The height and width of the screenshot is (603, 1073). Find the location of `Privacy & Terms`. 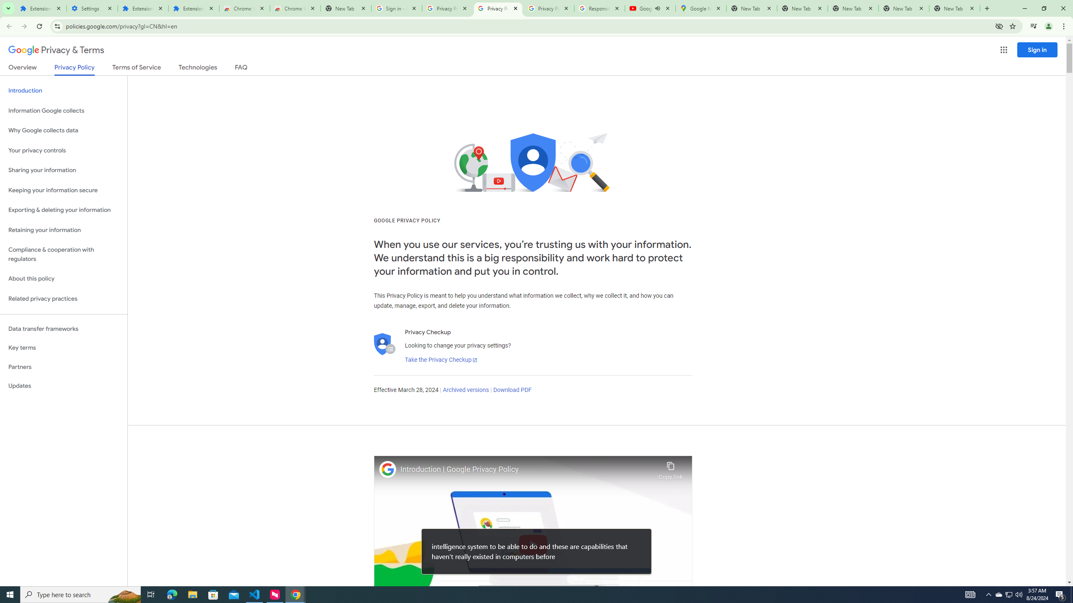

Privacy & Terms is located at coordinates (56, 50).